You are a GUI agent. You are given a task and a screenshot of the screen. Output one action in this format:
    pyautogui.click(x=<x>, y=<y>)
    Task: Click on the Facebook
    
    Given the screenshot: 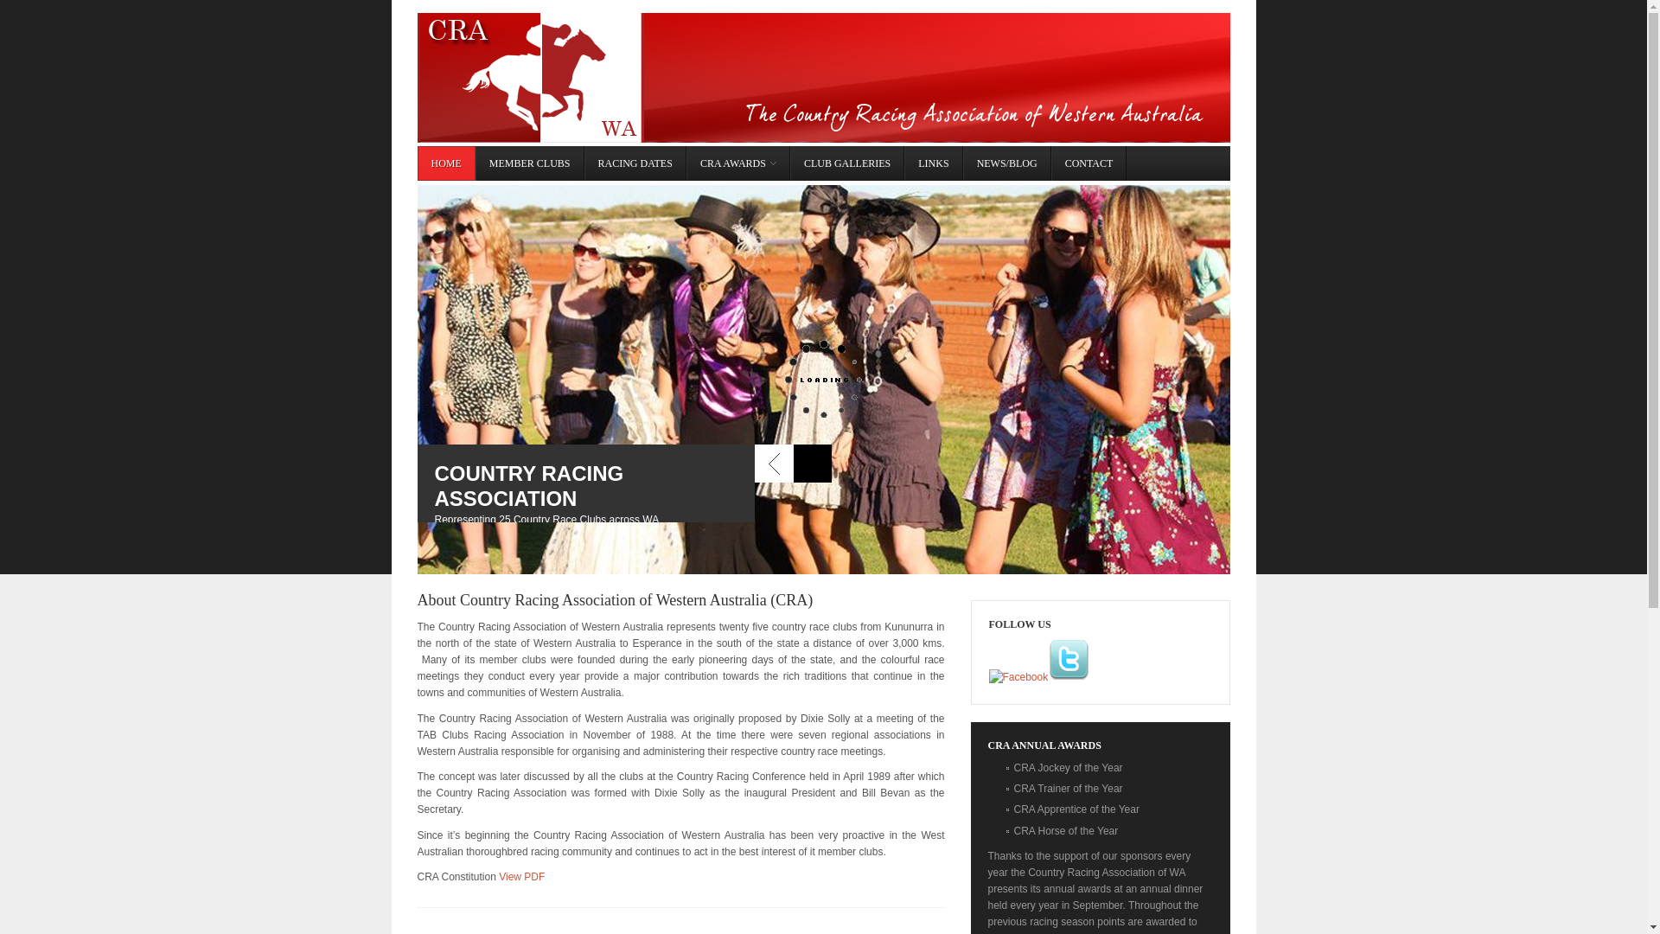 What is the action you would take?
    pyautogui.click(x=1018, y=678)
    